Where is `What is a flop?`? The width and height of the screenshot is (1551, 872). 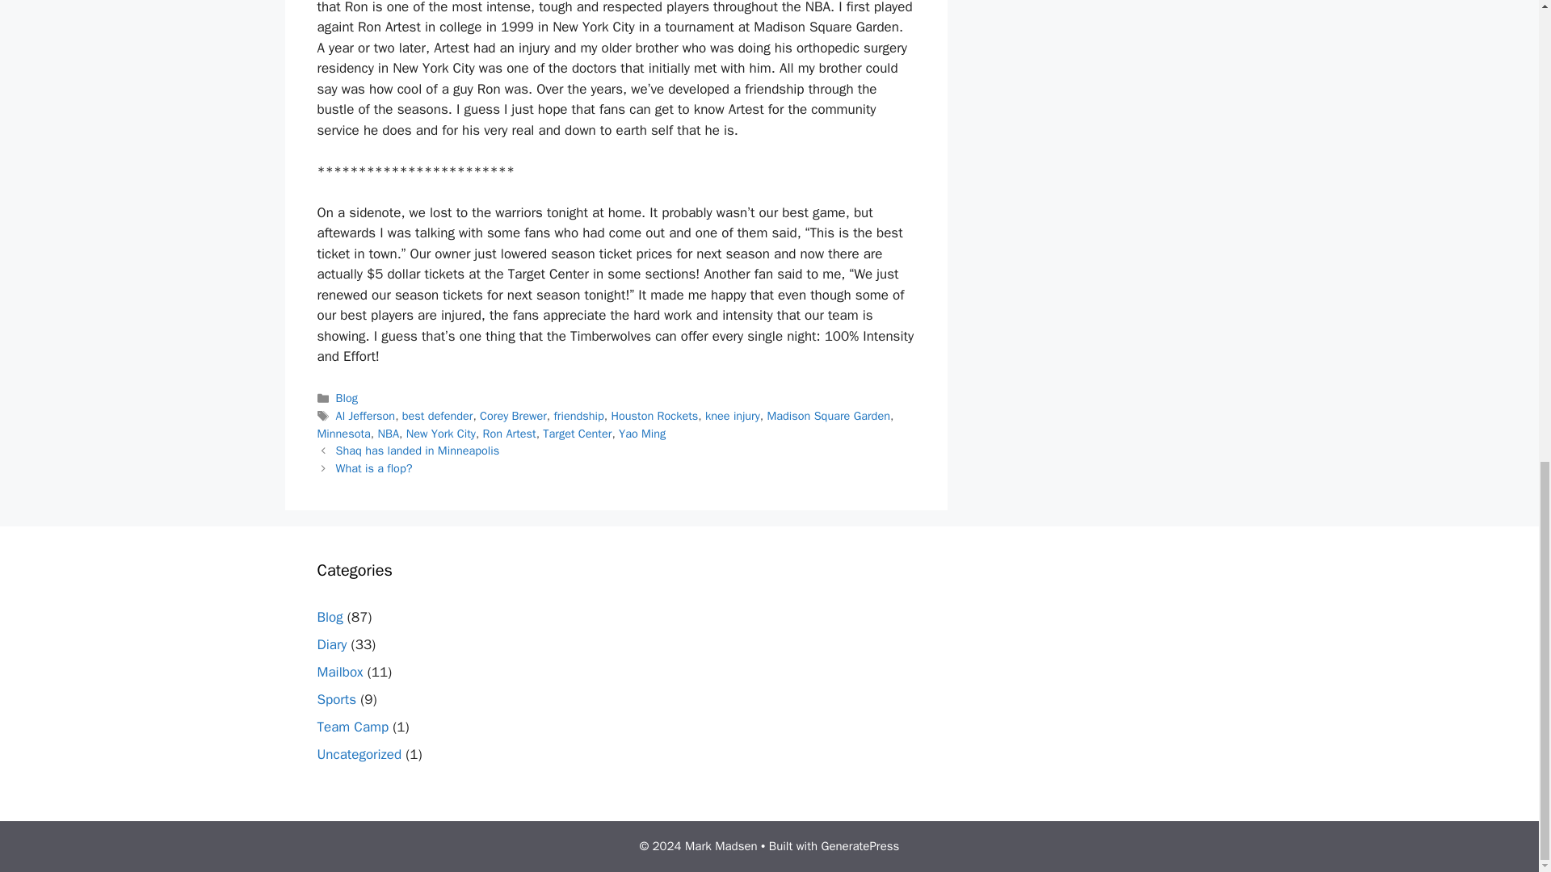 What is a flop? is located at coordinates (374, 468).